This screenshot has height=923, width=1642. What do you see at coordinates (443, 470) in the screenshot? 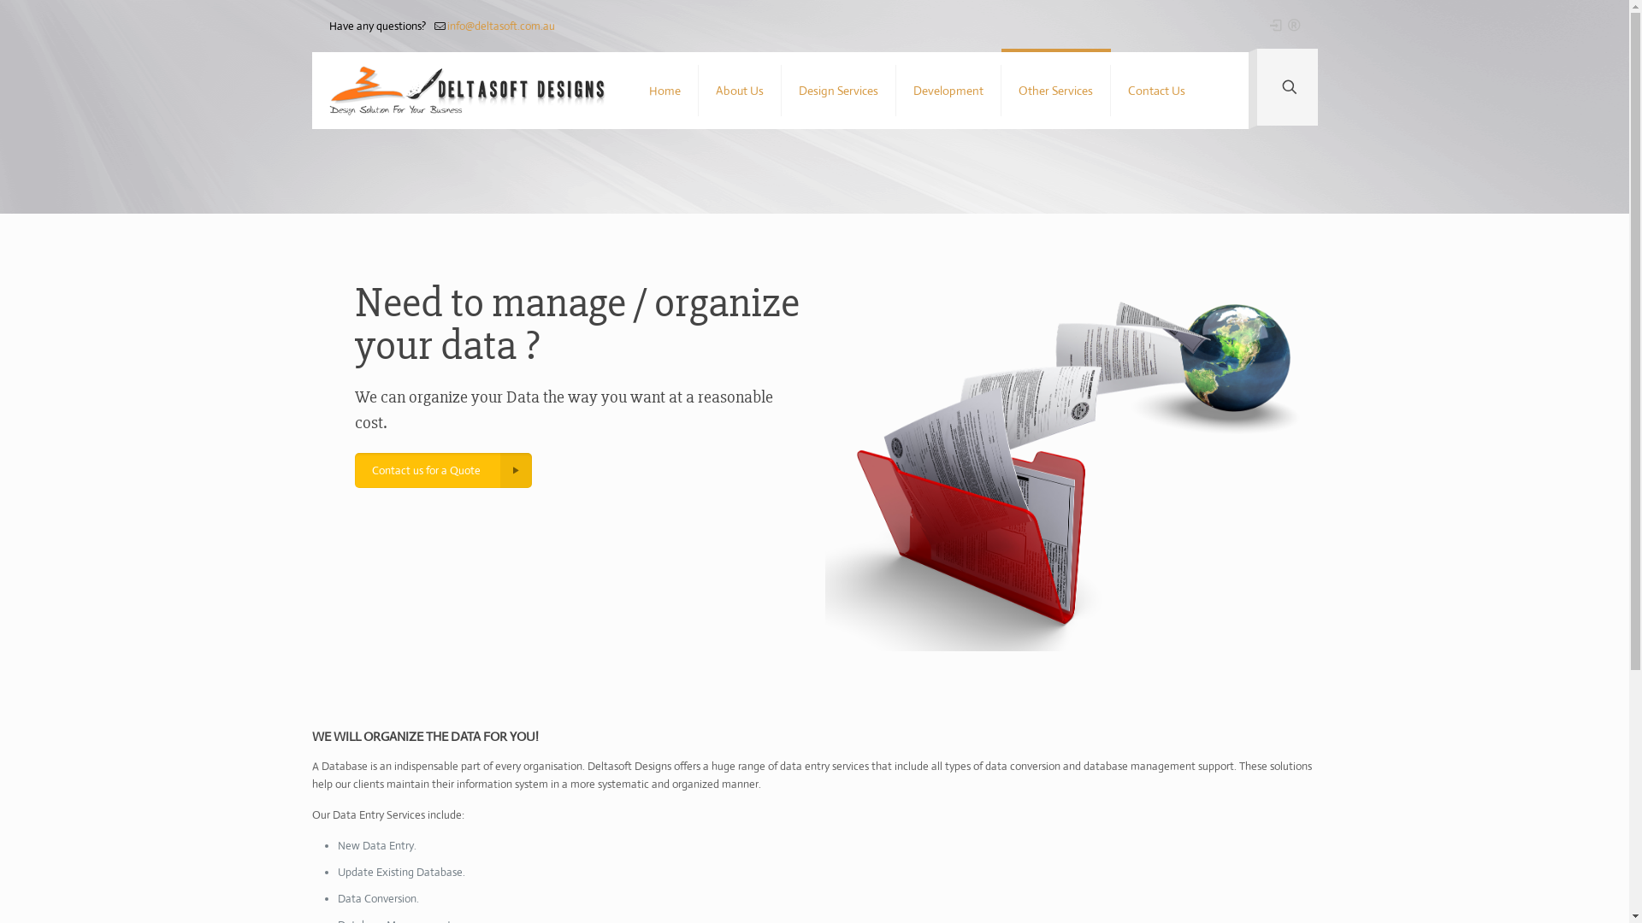
I see `Contact us for a Quote` at bounding box center [443, 470].